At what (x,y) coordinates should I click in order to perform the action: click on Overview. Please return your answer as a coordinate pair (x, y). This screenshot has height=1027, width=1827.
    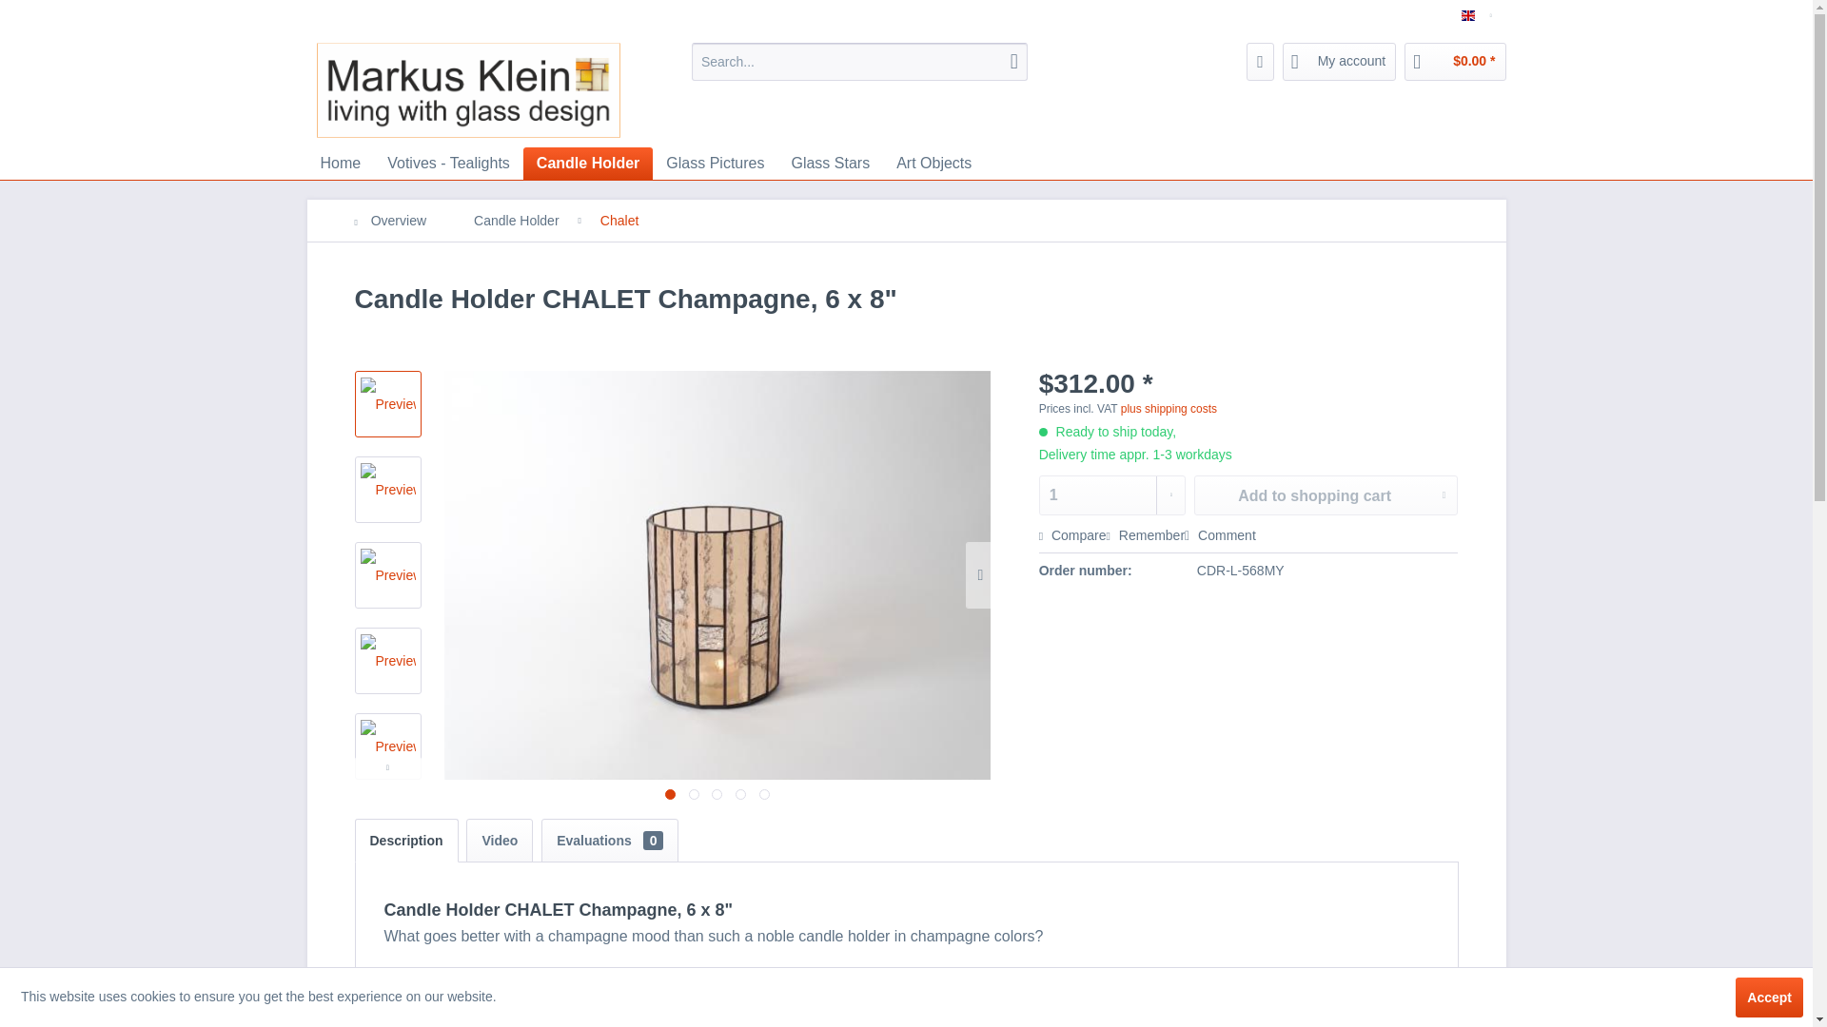
    Looking at the image, I should click on (400, 220).